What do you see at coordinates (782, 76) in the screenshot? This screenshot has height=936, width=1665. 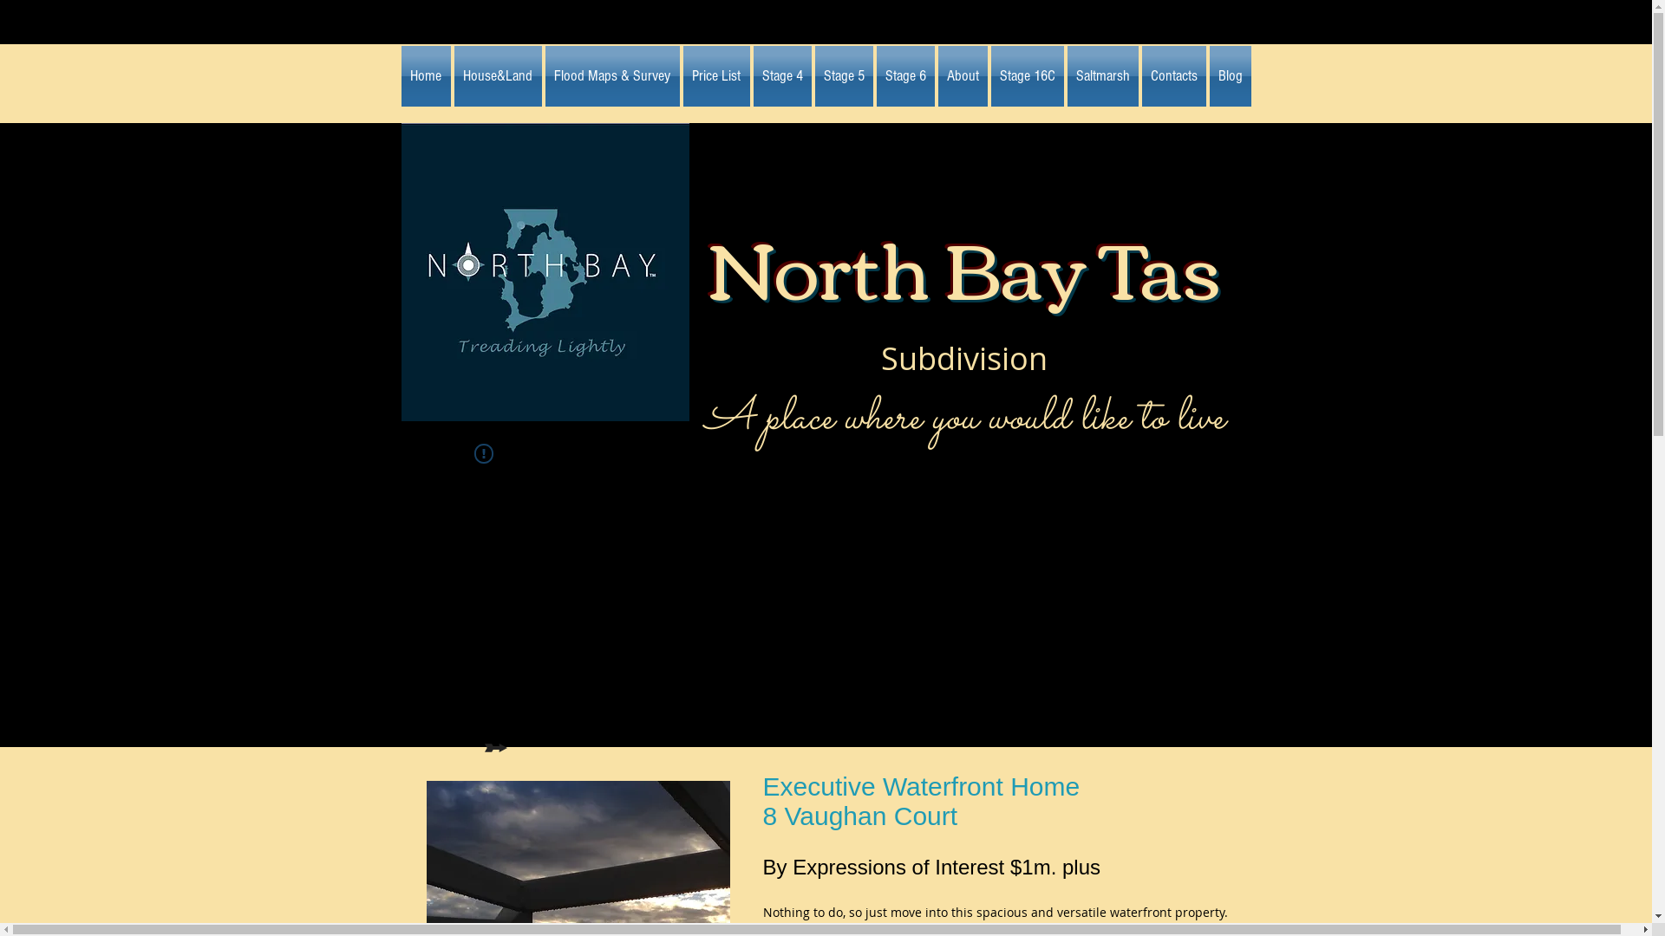 I see `Stage 4` at bounding box center [782, 76].